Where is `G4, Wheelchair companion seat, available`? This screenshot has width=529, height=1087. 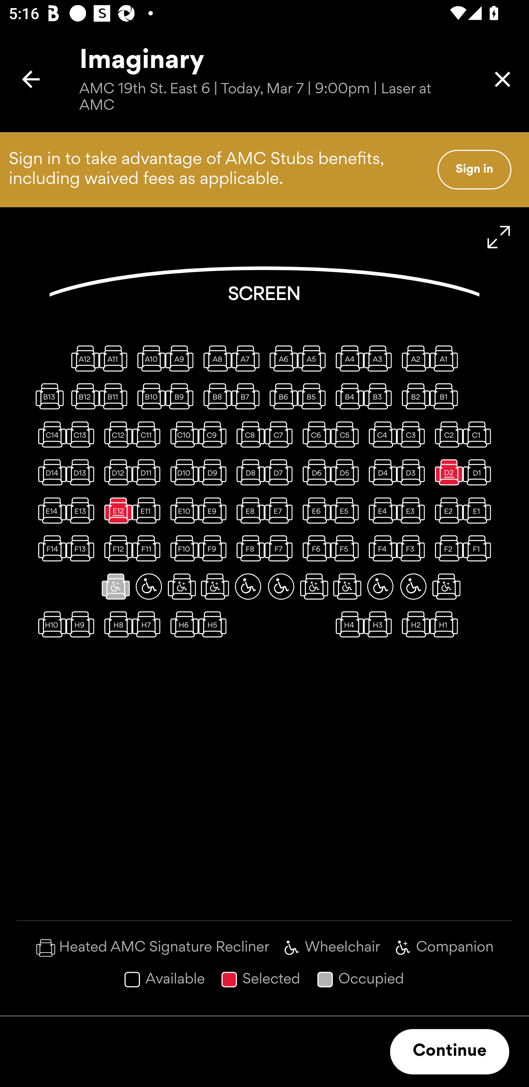
G4, Wheelchair companion seat, available is located at coordinates (347, 586).